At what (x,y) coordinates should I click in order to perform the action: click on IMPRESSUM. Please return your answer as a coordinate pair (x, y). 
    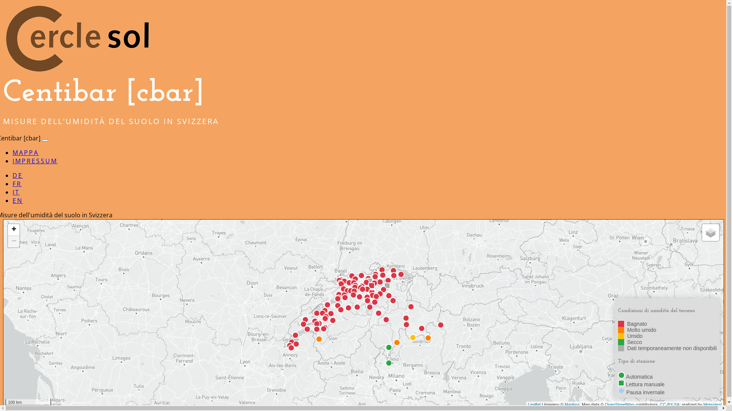
    Looking at the image, I should click on (35, 161).